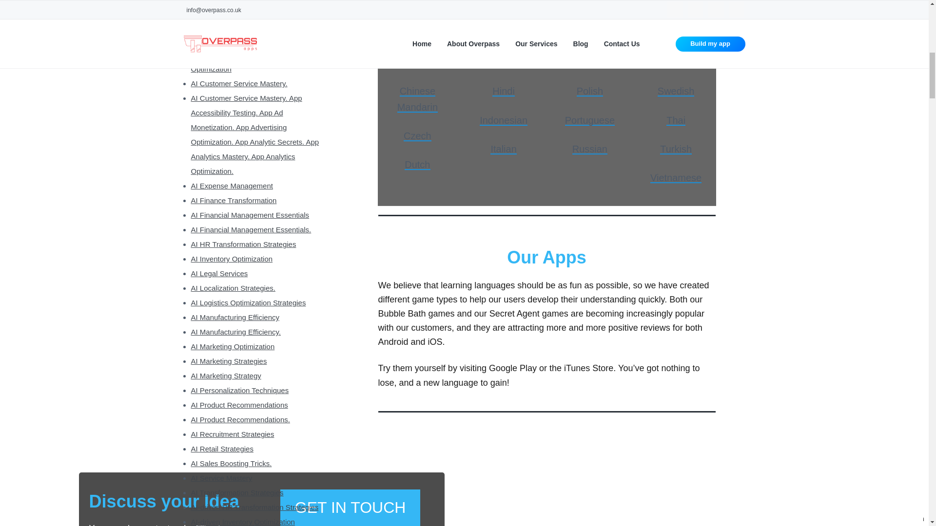 This screenshot has width=936, height=526. I want to click on Hebrew, so click(503, 62).